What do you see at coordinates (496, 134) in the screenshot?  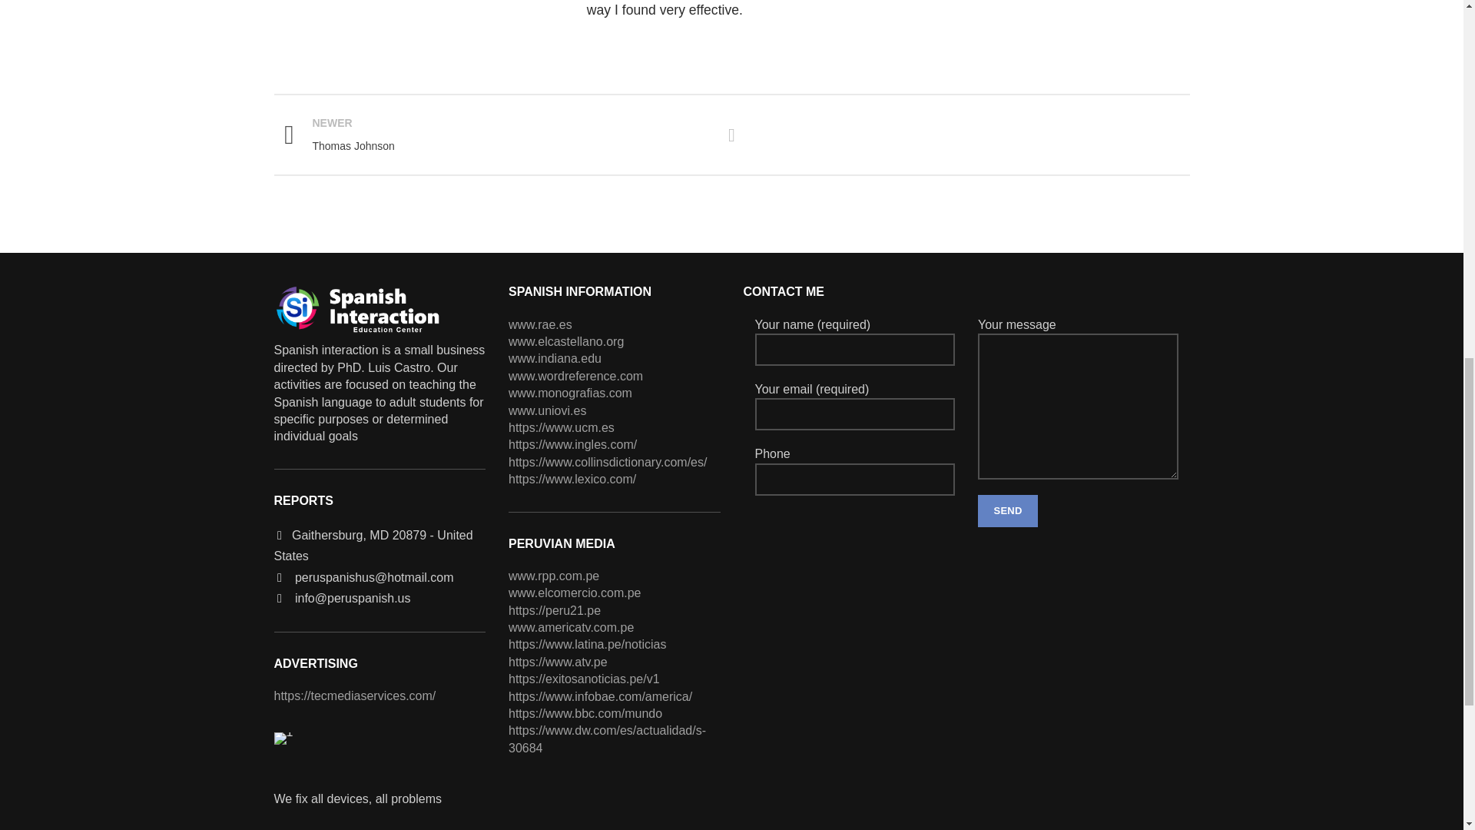 I see `www.elcastellano.org` at bounding box center [496, 134].